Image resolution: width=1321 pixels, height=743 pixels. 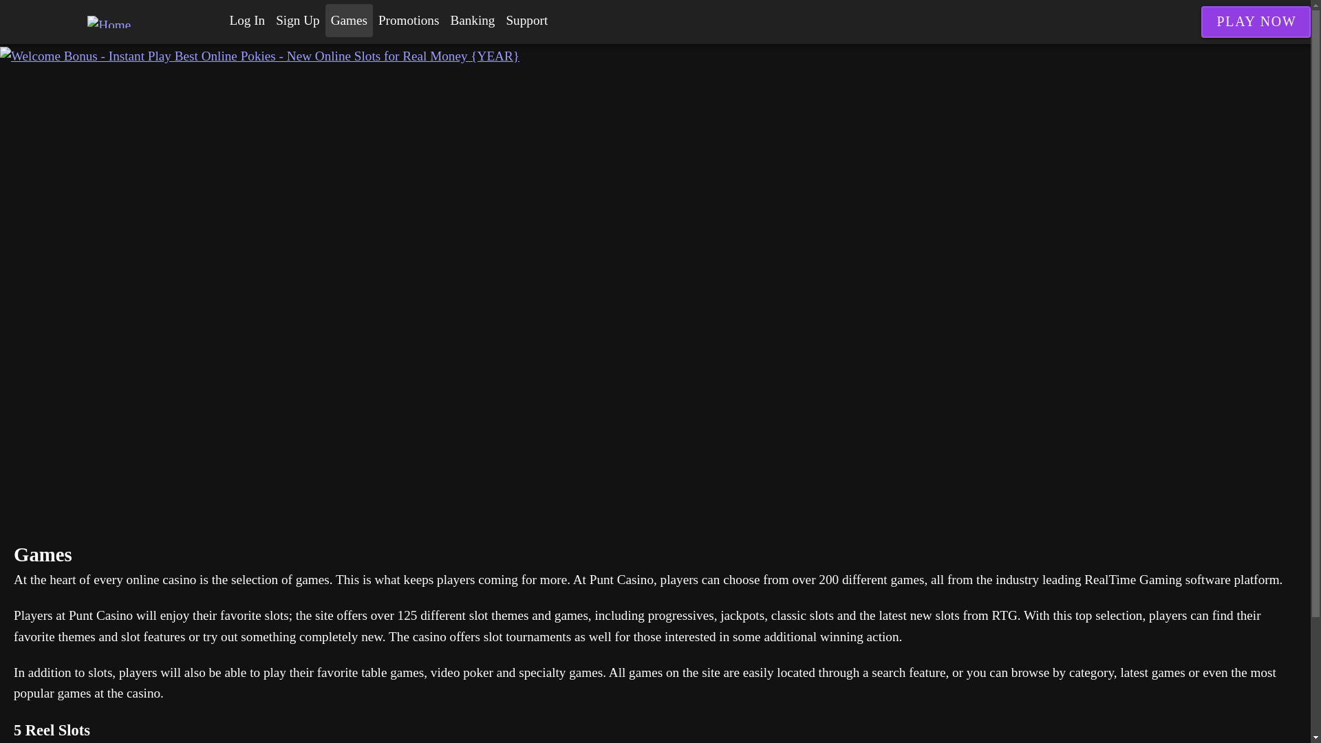 I want to click on Log In, so click(x=248, y=21).